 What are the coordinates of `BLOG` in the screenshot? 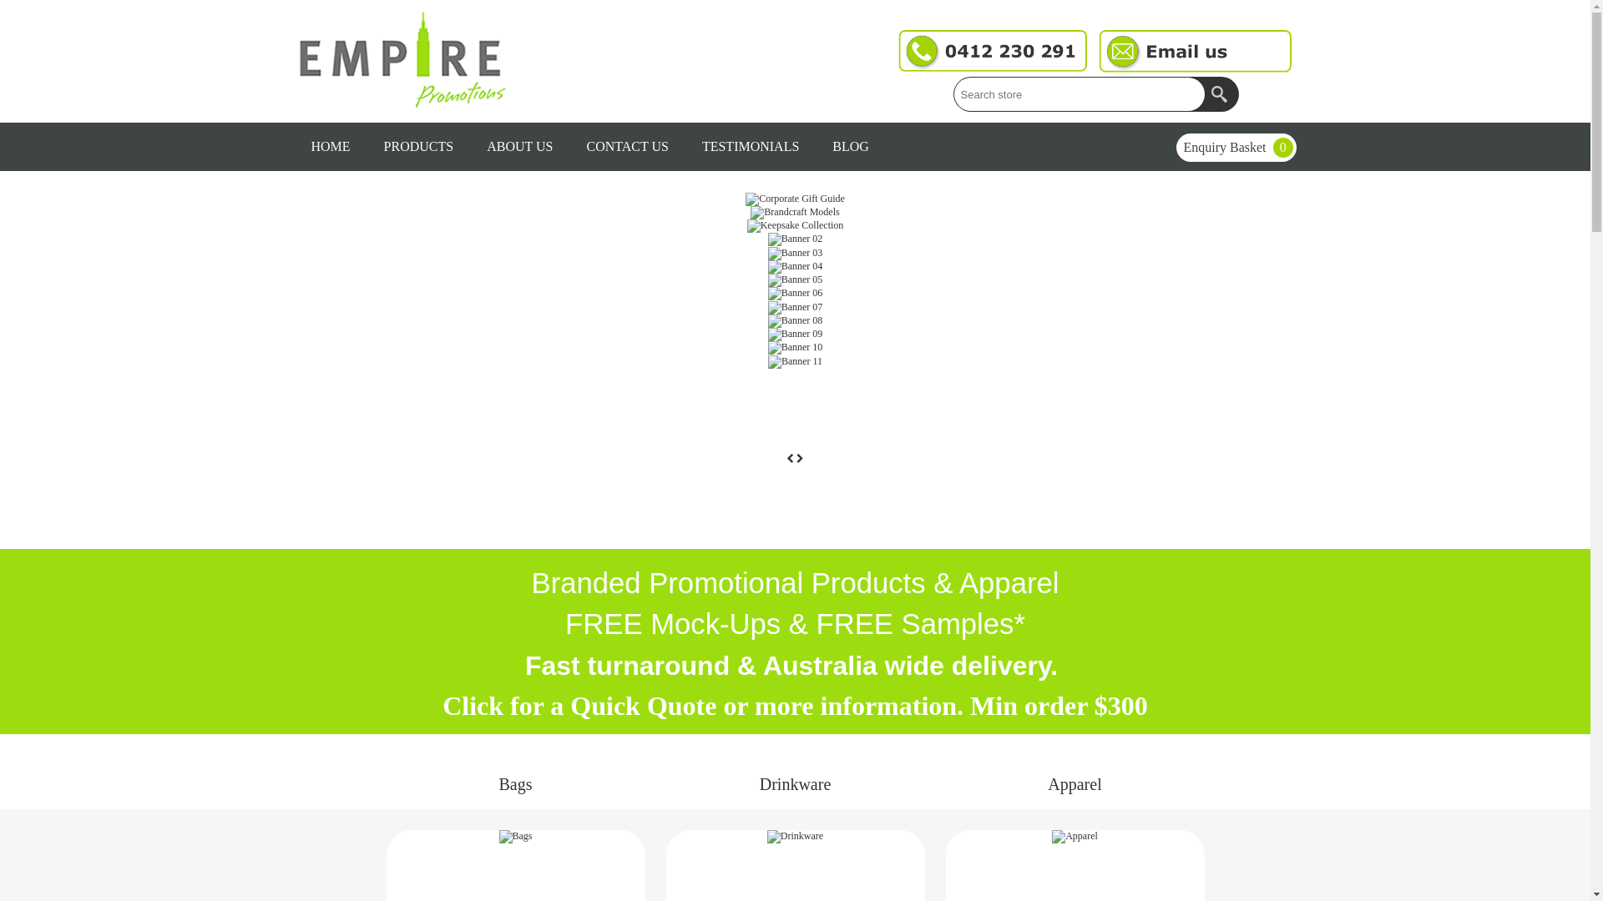 It's located at (851, 147).